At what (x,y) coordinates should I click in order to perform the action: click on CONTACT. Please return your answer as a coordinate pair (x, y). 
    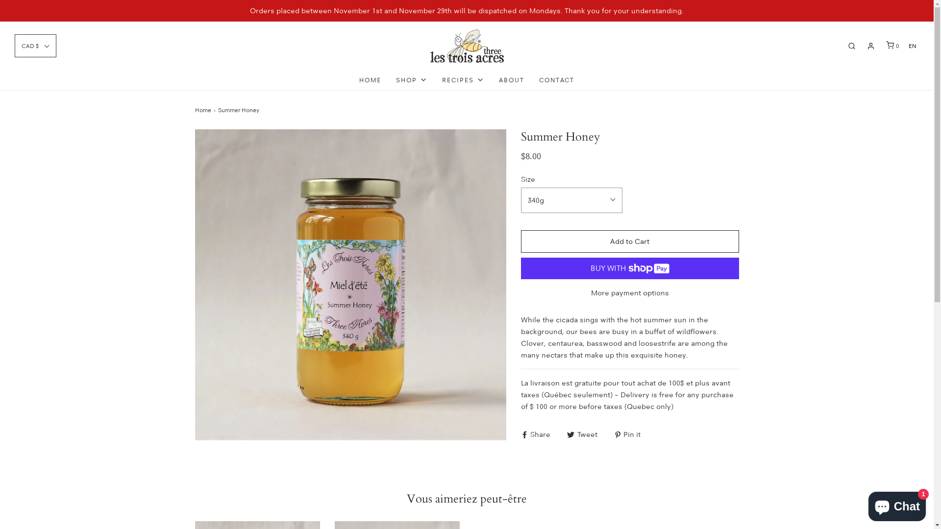
    Looking at the image, I should click on (557, 80).